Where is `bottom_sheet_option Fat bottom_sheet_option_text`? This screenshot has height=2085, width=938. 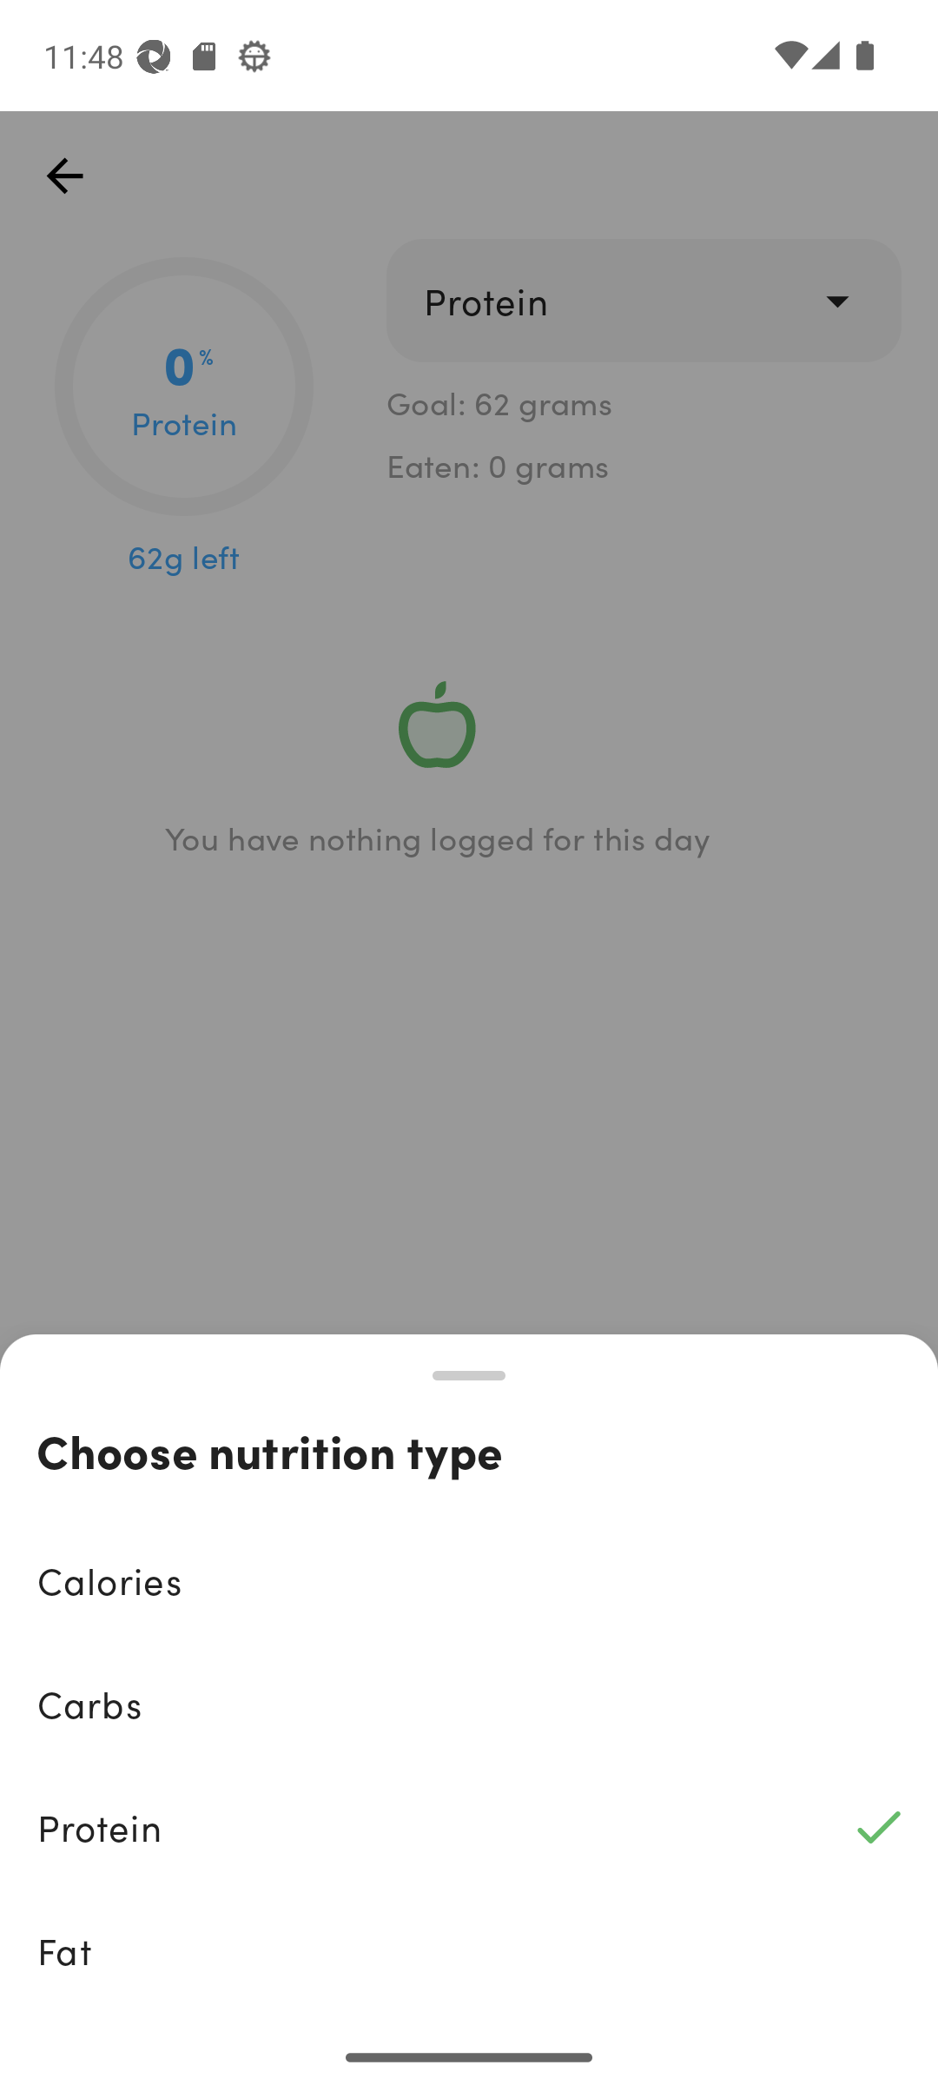 bottom_sheet_option Fat bottom_sheet_option_text is located at coordinates (469, 1950).